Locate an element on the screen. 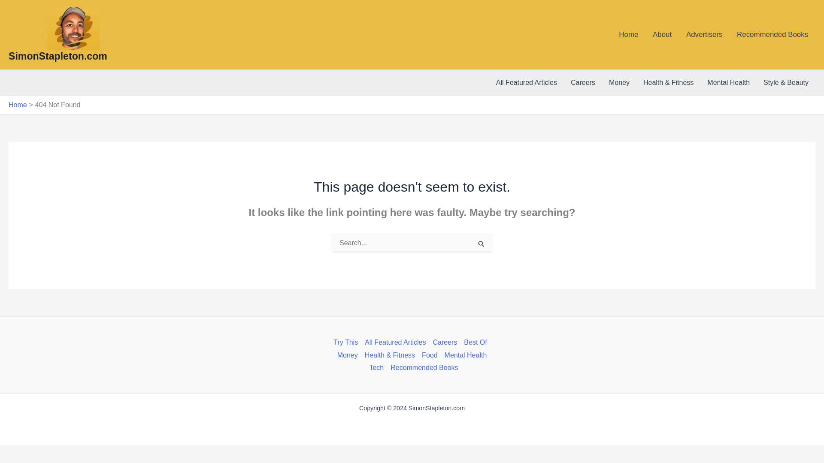  Recommended Books is located at coordinates (772, 34).